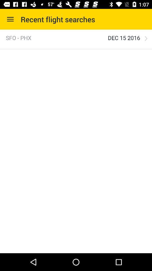  What do you see at coordinates (146, 38) in the screenshot?
I see `click the icon to the right of dec 15 2016 icon` at bounding box center [146, 38].